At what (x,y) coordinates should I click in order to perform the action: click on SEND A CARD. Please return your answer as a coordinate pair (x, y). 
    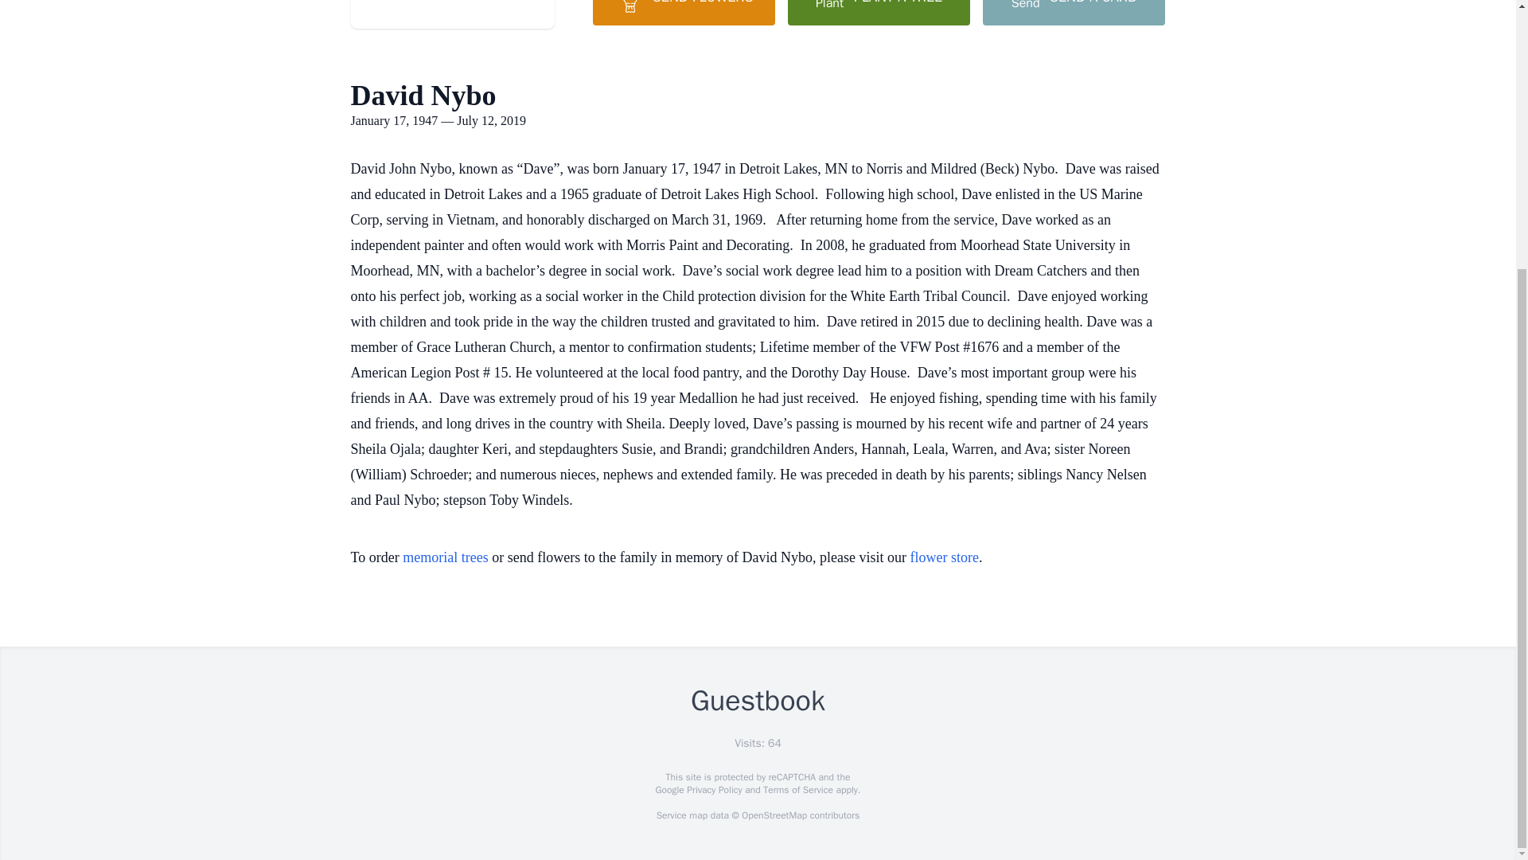
    Looking at the image, I should click on (1073, 13).